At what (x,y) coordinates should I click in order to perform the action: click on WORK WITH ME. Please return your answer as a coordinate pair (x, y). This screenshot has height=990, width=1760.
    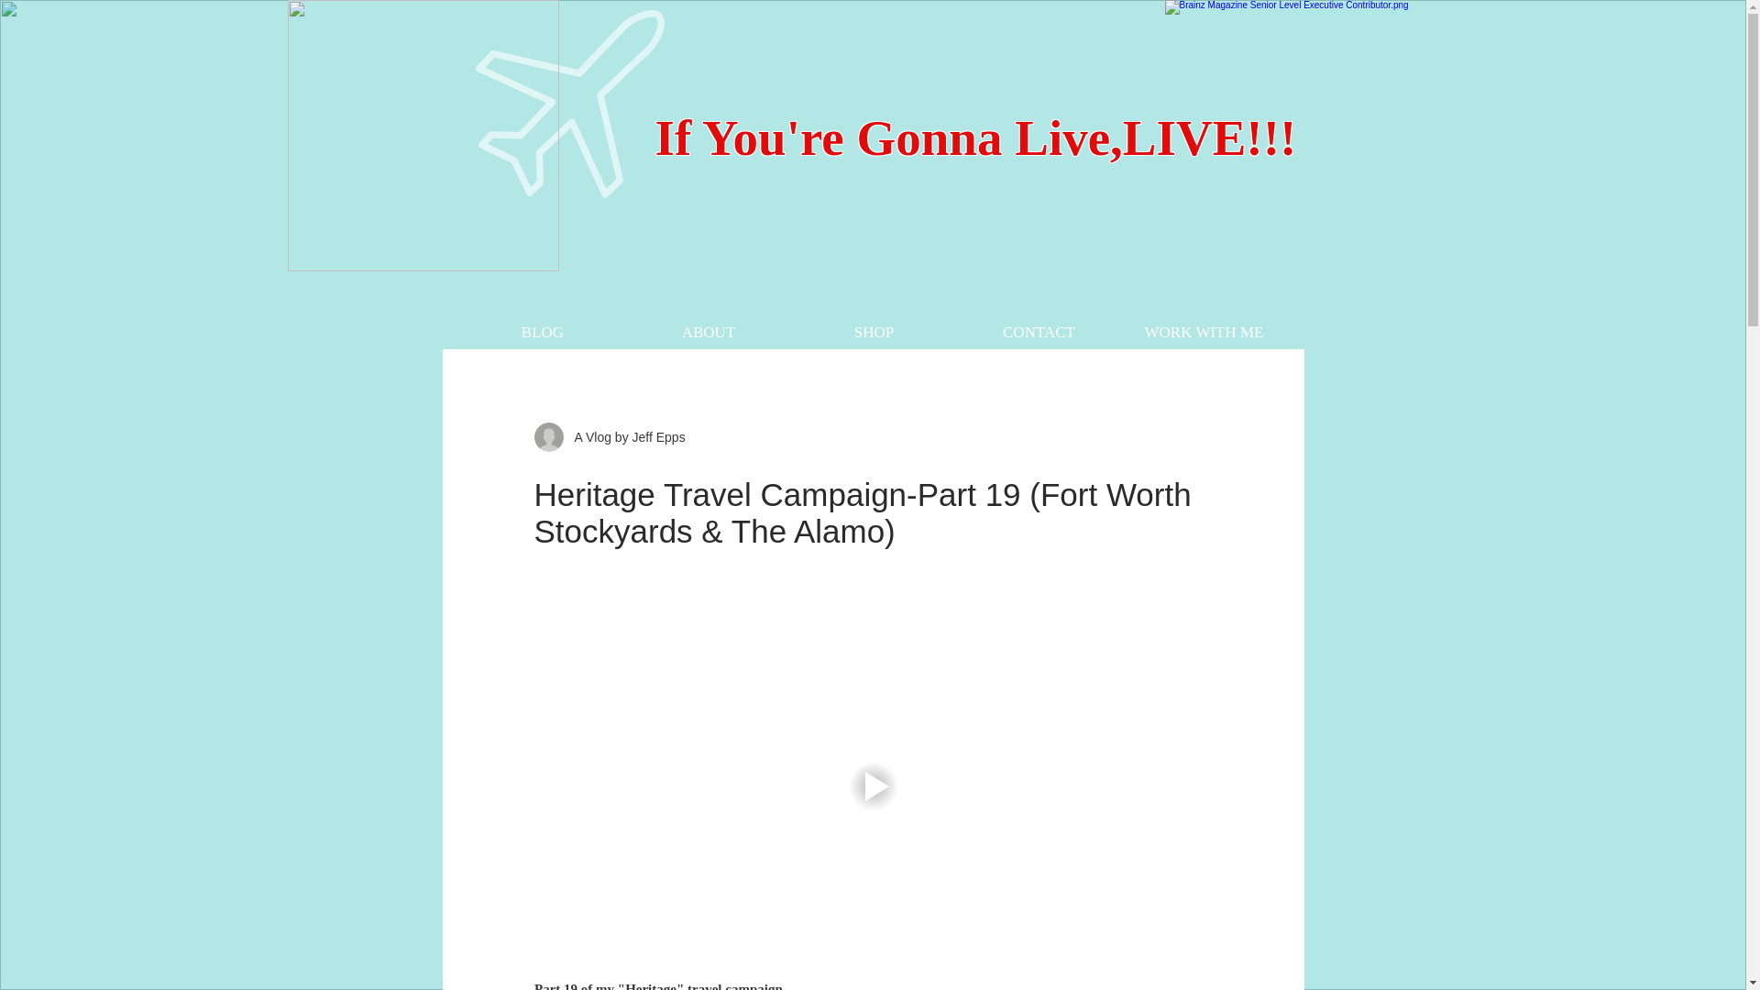
    Looking at the image, I should click on (1204, 332).